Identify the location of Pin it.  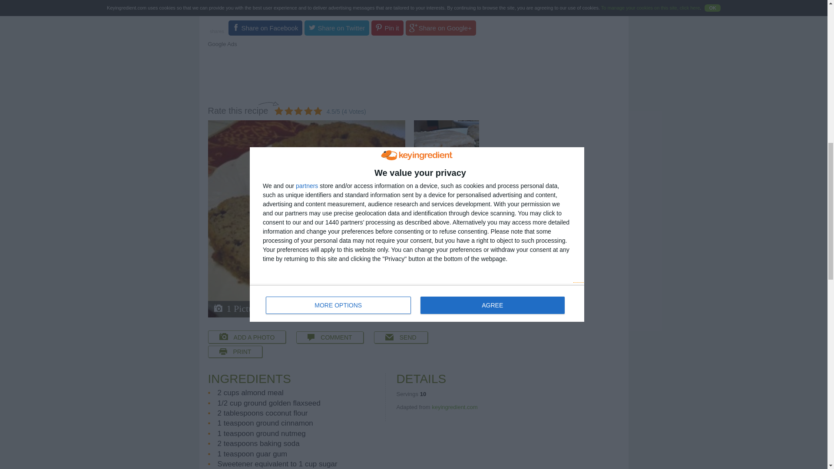
(387, 28).